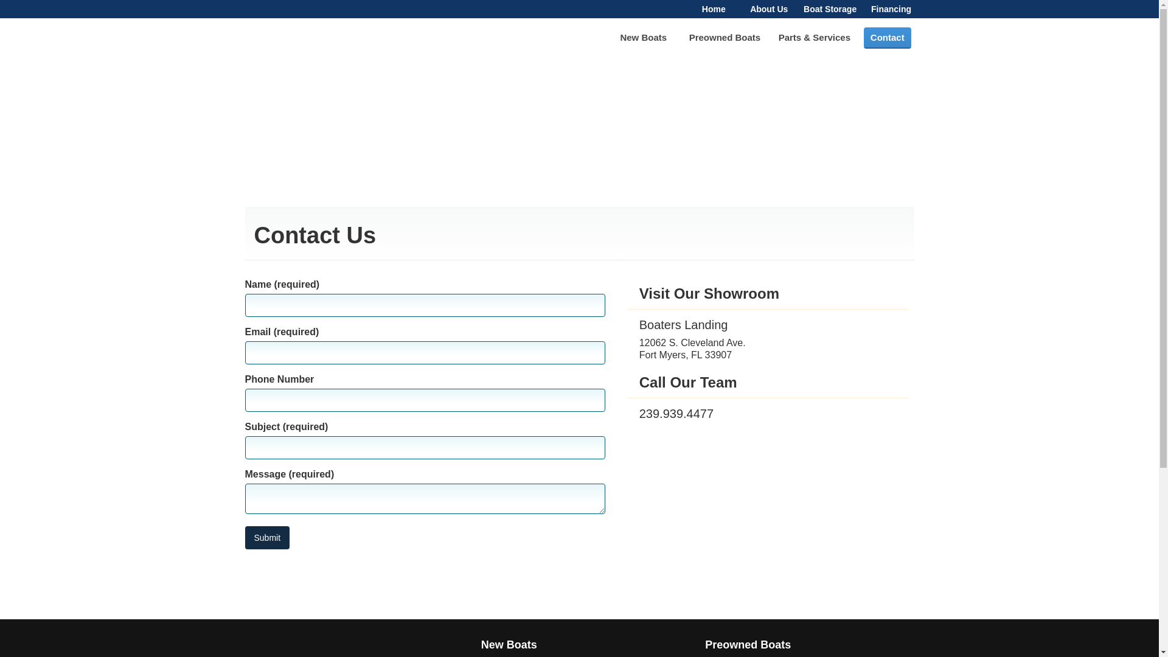 Image resolution: width=1168 pixels, height=657 pixels. I want to click on Preowned Boats, so click(725, 38).